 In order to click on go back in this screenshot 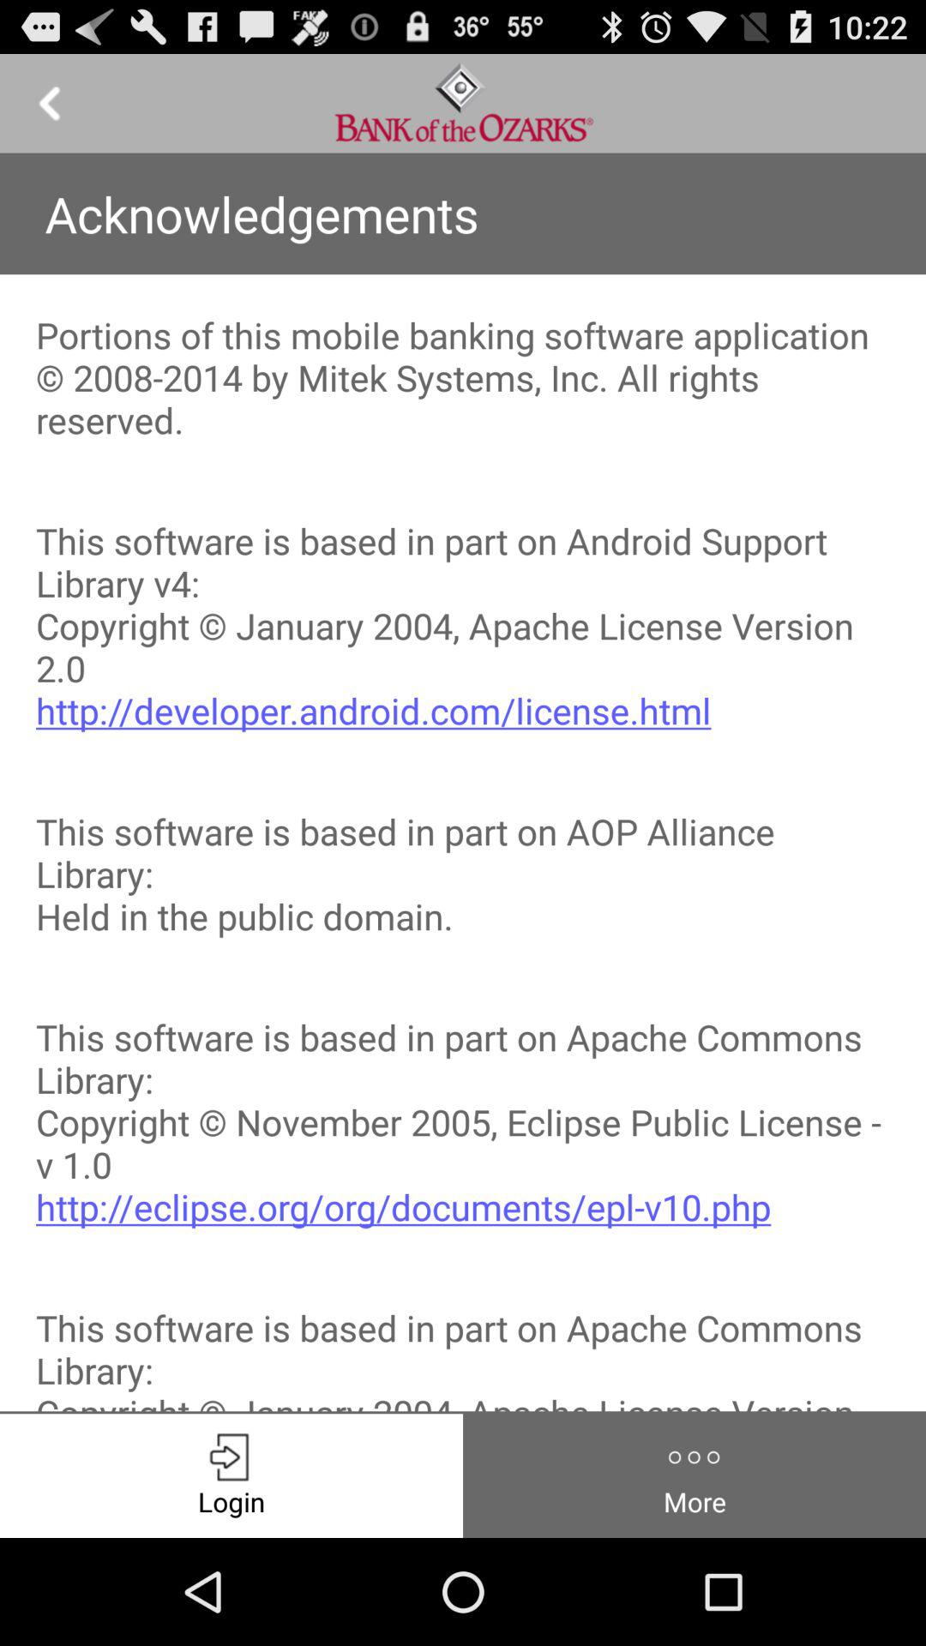, I will do `click(50, 103)`.